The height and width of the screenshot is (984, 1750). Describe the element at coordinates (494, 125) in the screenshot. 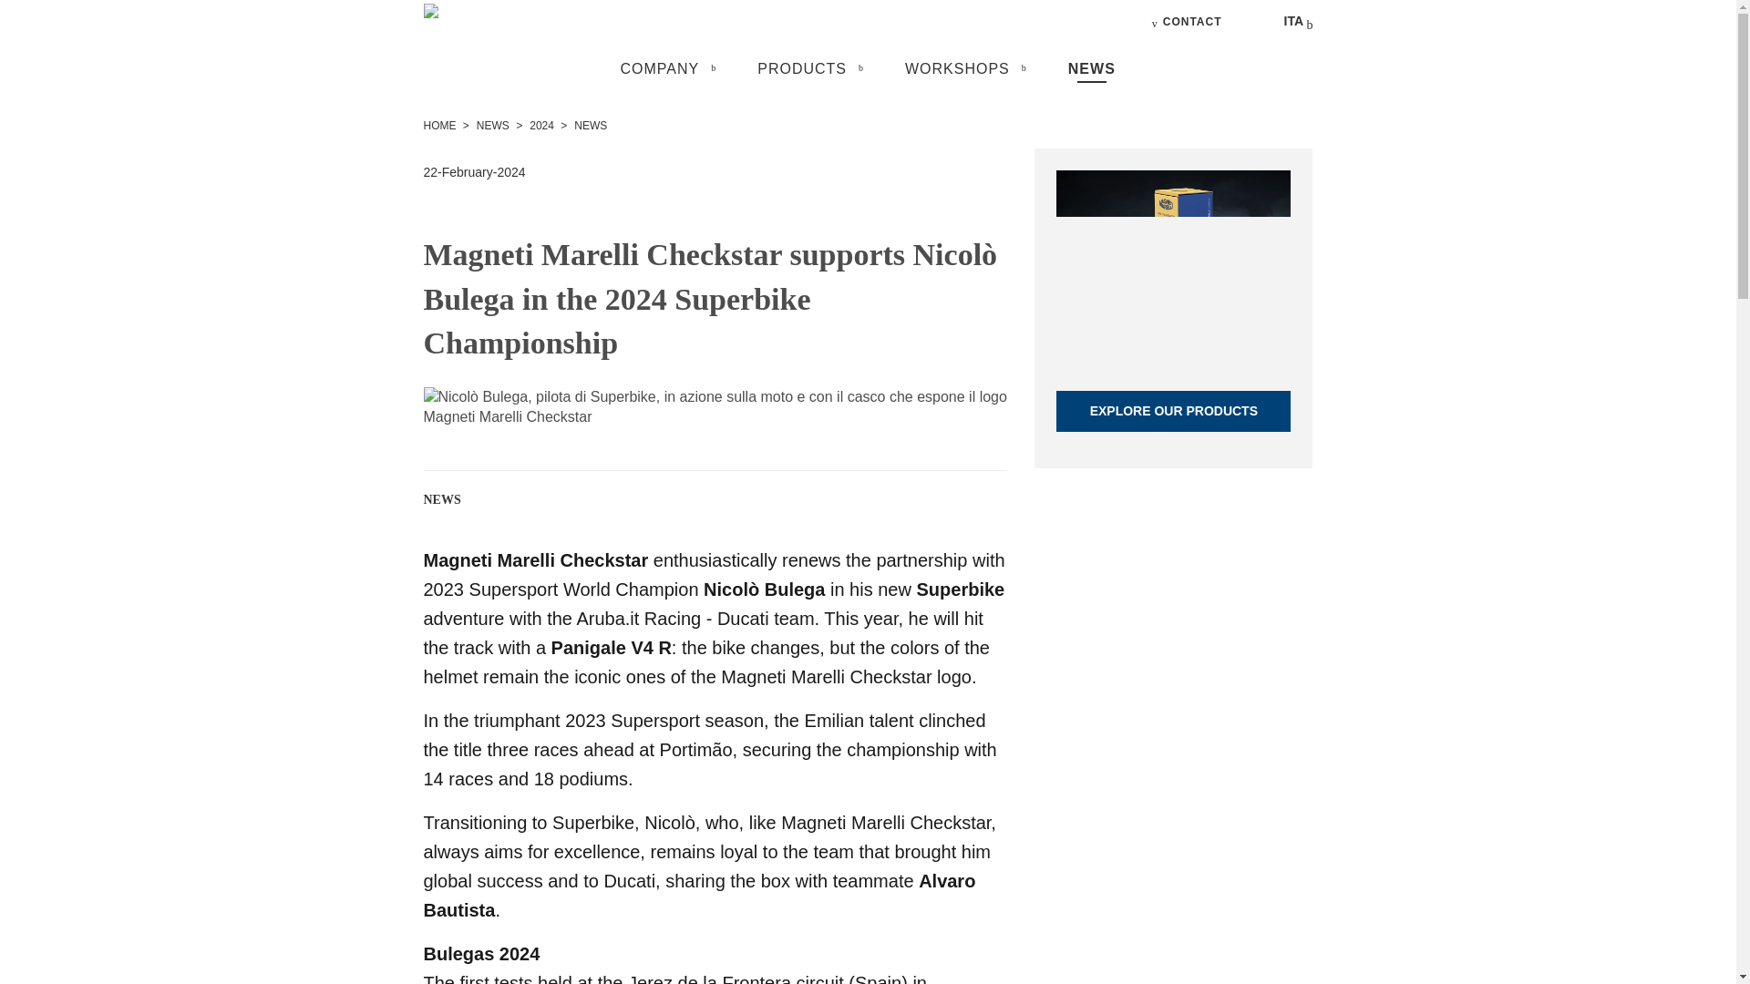

I see `NEWS` at that location.